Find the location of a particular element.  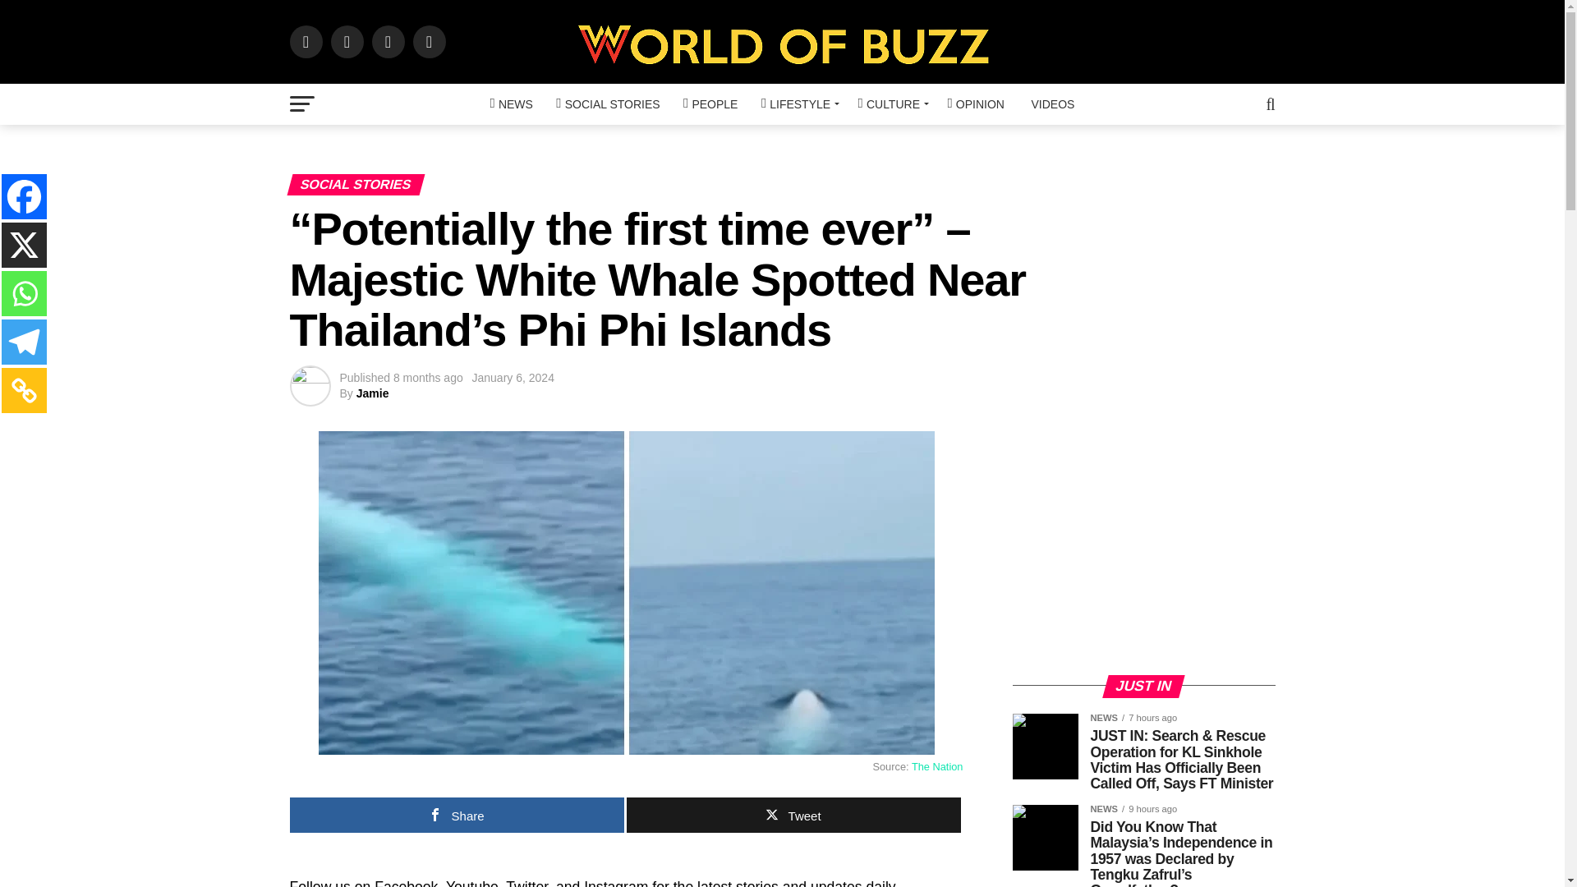

SOCIAL STORIES is located at coordinates (607, 103).